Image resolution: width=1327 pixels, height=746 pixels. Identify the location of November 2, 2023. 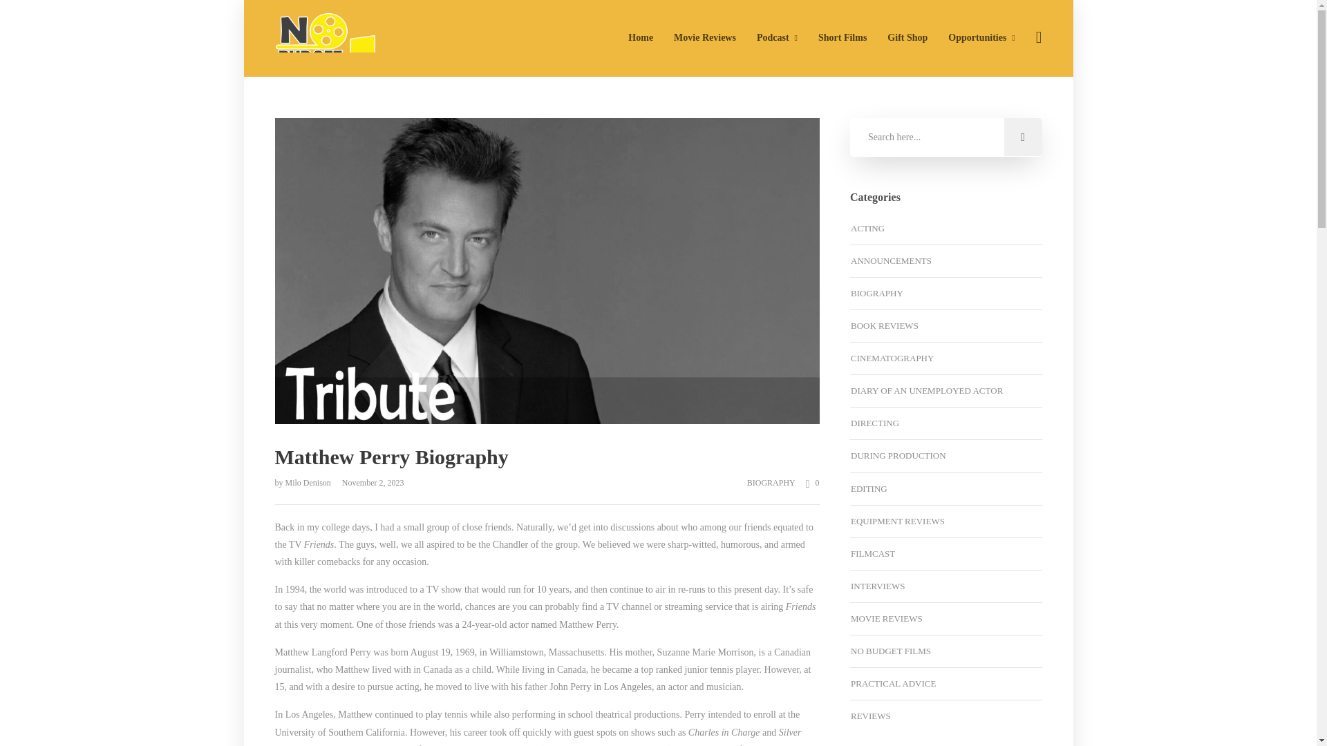
(368, 483).